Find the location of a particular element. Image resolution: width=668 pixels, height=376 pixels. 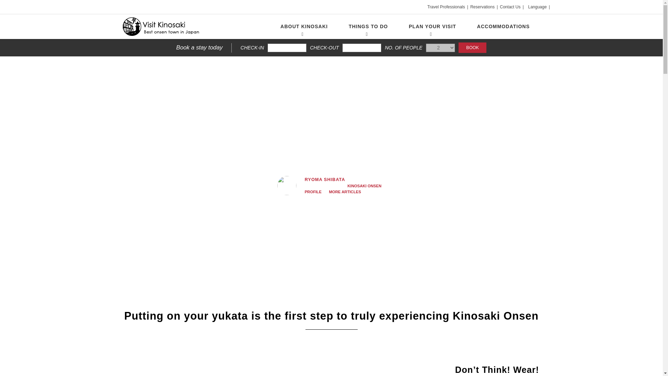

Contact Us is located at coordinates (510, 7).